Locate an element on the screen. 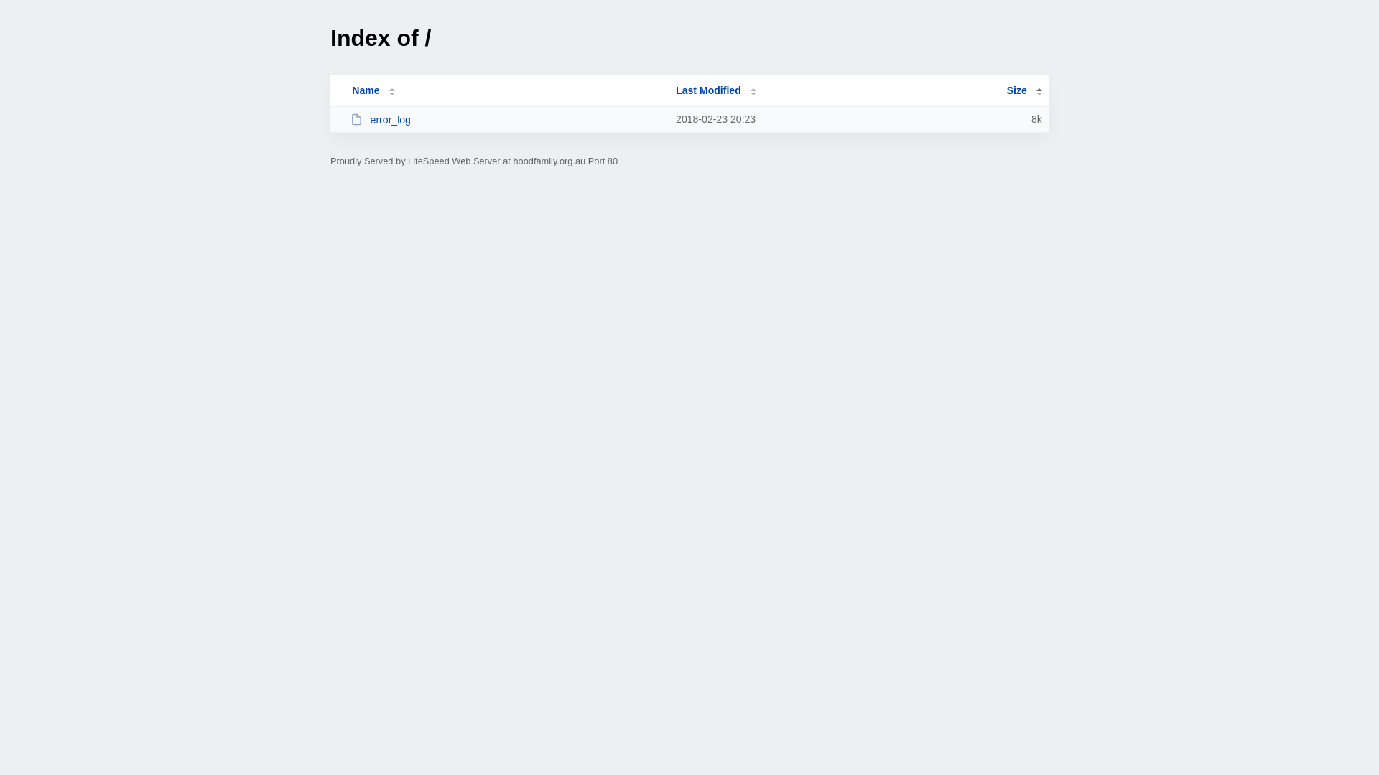  Last Modified is located at coordinates (716, 90).